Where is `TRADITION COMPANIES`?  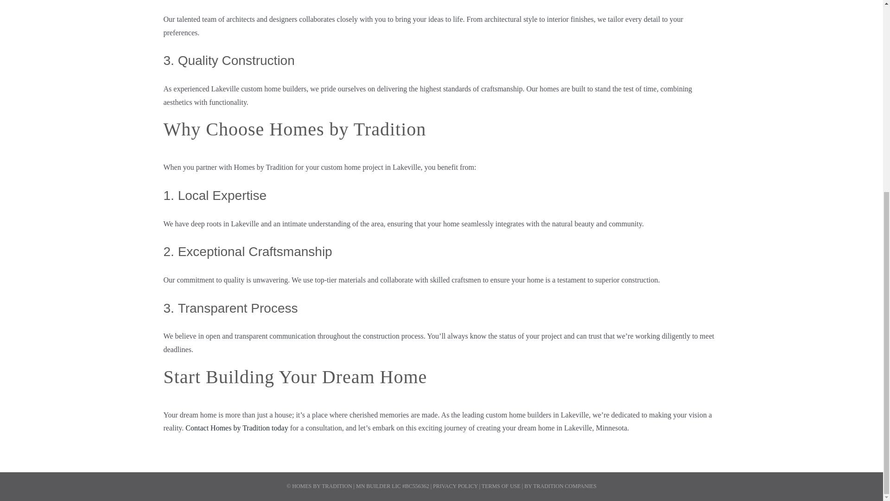
TRADITION COMPANIES is located at coordinates (565, 486).